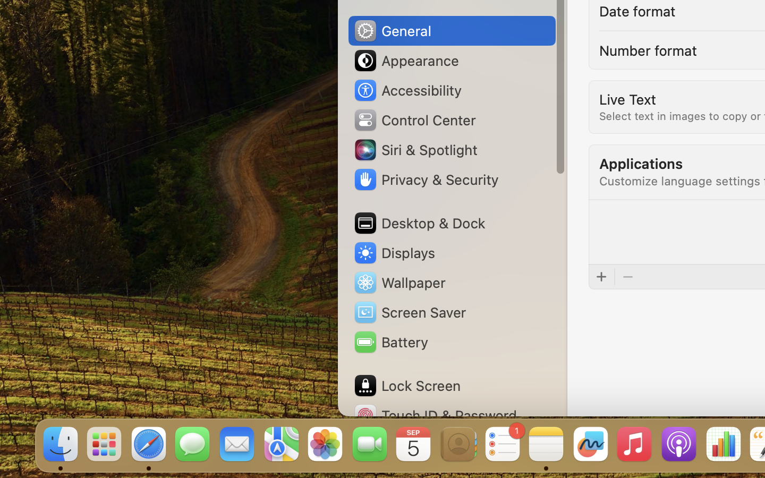 Image resolution: width=765 pixels, height=478 pixels. Describe the element at coordinates (415, 150) in the screenshot. I see `Siri & Spotlight` at that location.